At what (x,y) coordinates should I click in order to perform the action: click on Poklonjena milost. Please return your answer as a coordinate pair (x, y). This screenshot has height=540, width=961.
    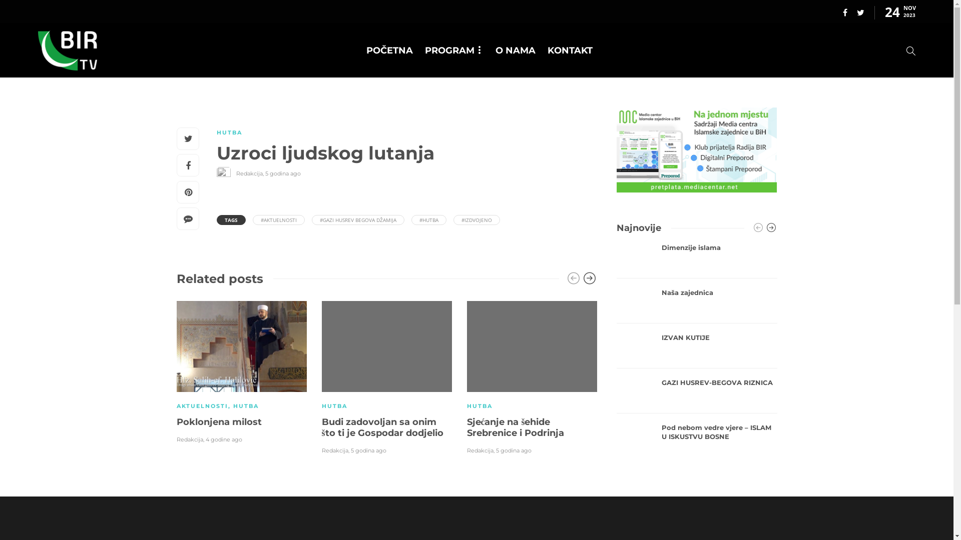
    Looking at the image, I should click on (241, 422).